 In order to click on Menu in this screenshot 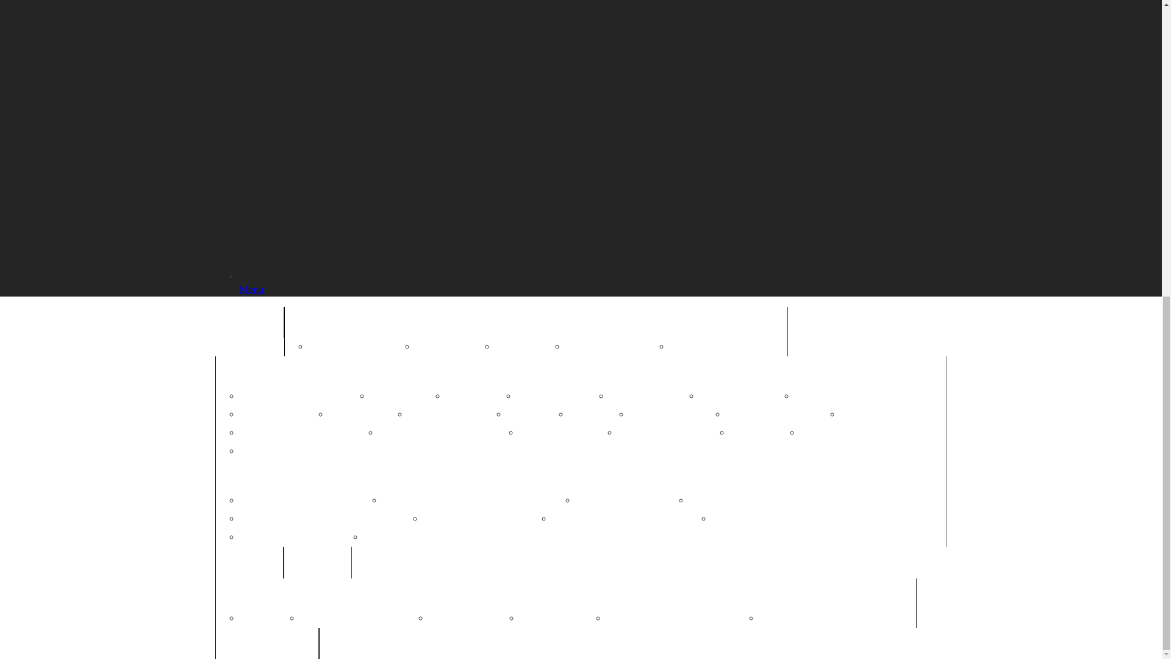, I will do `click(592, 283)`.